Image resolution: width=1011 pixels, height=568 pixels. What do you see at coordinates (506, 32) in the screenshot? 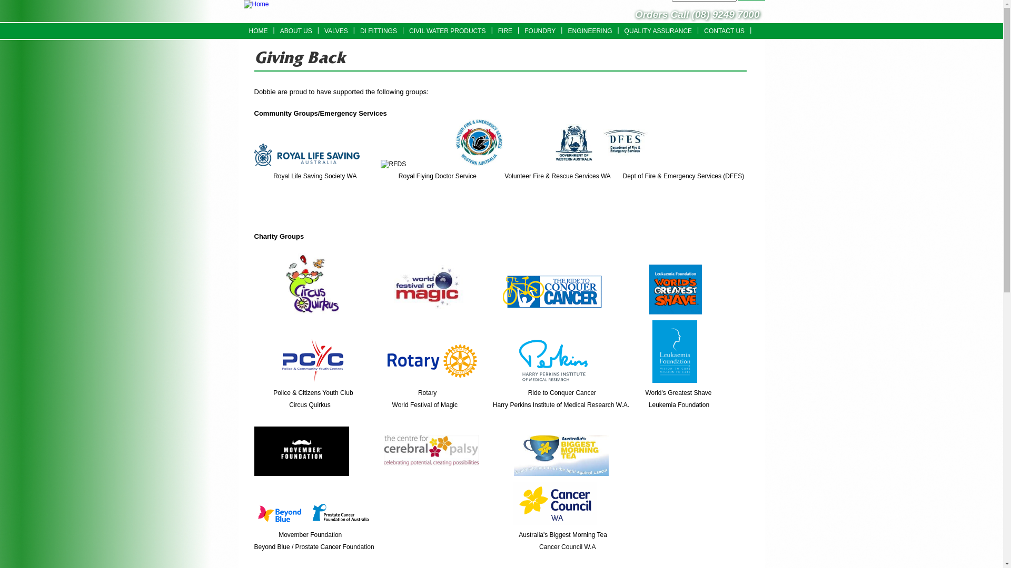
I see `FIRE` at bounding box center [506, 32].